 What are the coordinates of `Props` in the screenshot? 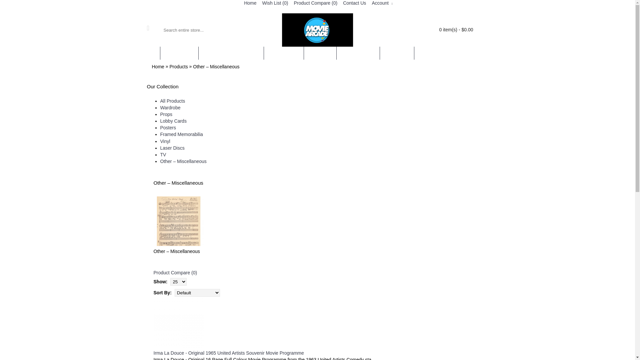 It's located at (166, 114).